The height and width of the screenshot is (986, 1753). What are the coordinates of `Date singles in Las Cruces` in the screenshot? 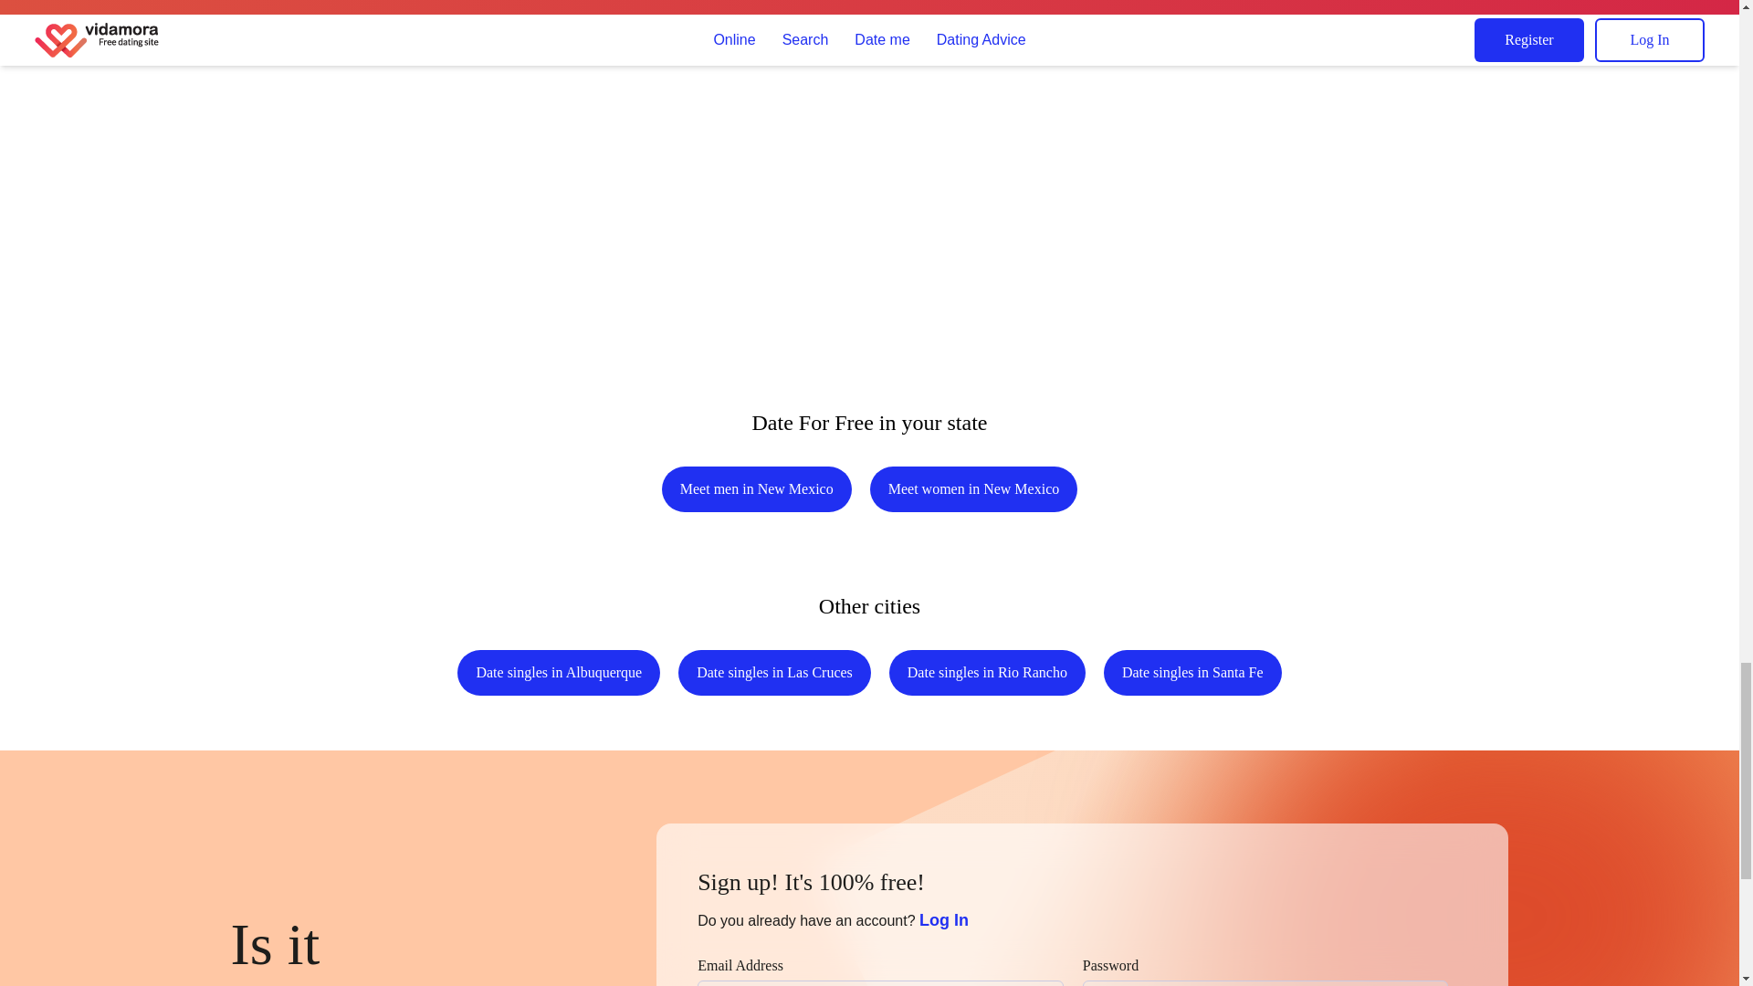 It's located at (774, 672).